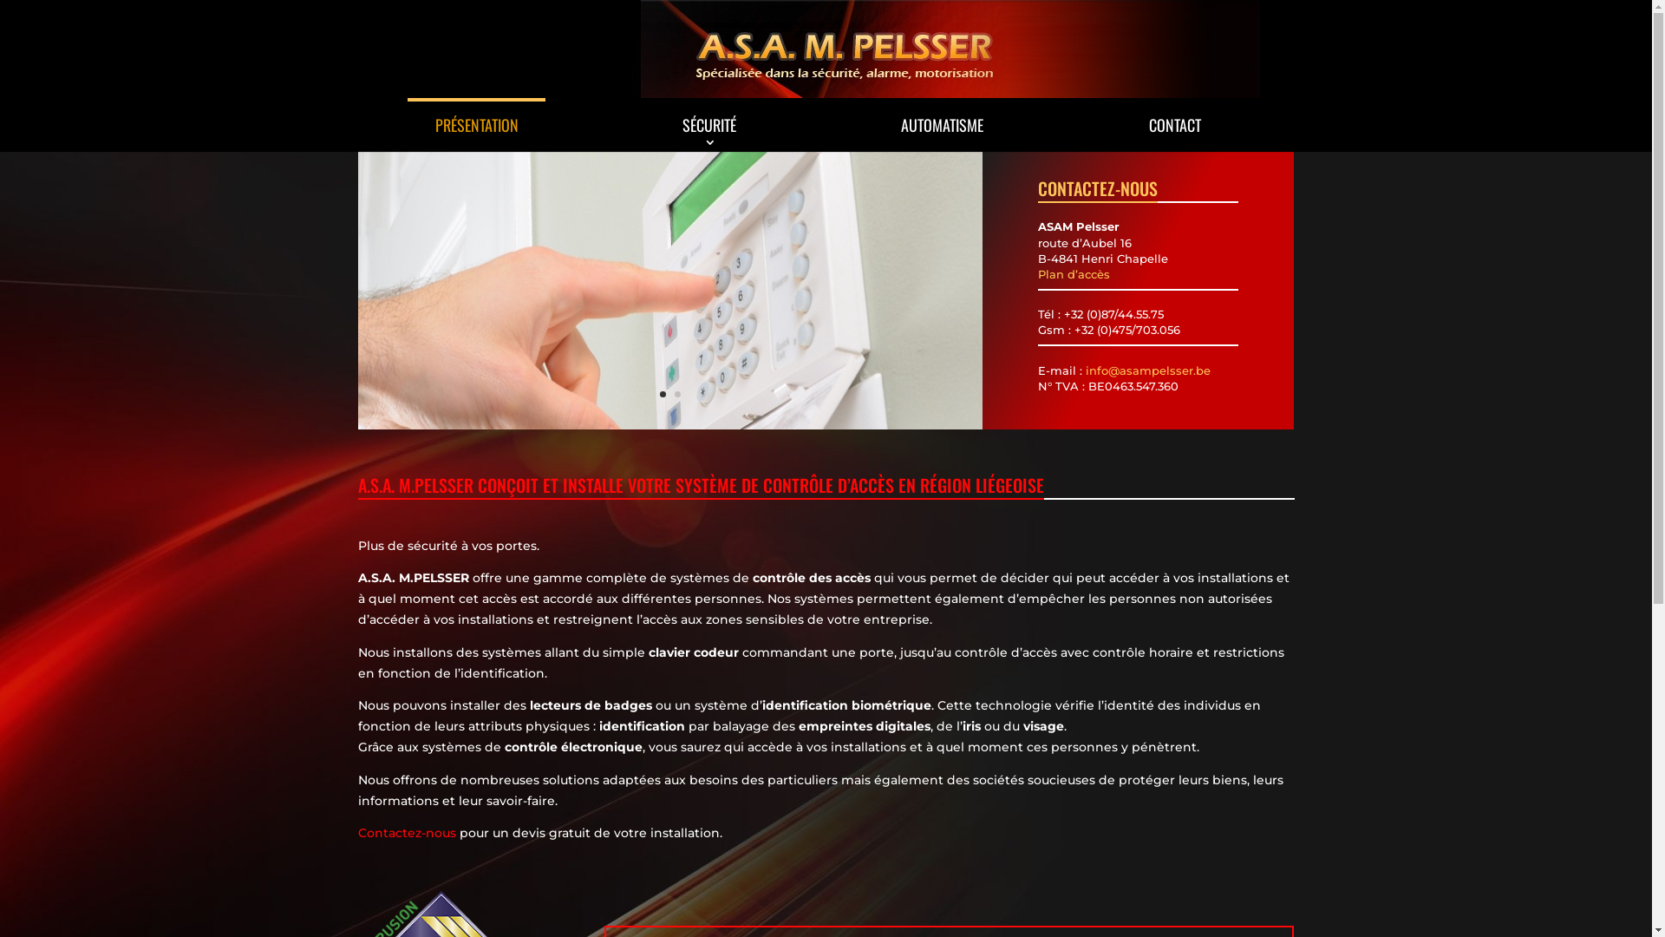 This screenshot has width=1665, height=937. Describe the element at coordinates (669, 425) in the screenshot. I see `34` at that location.